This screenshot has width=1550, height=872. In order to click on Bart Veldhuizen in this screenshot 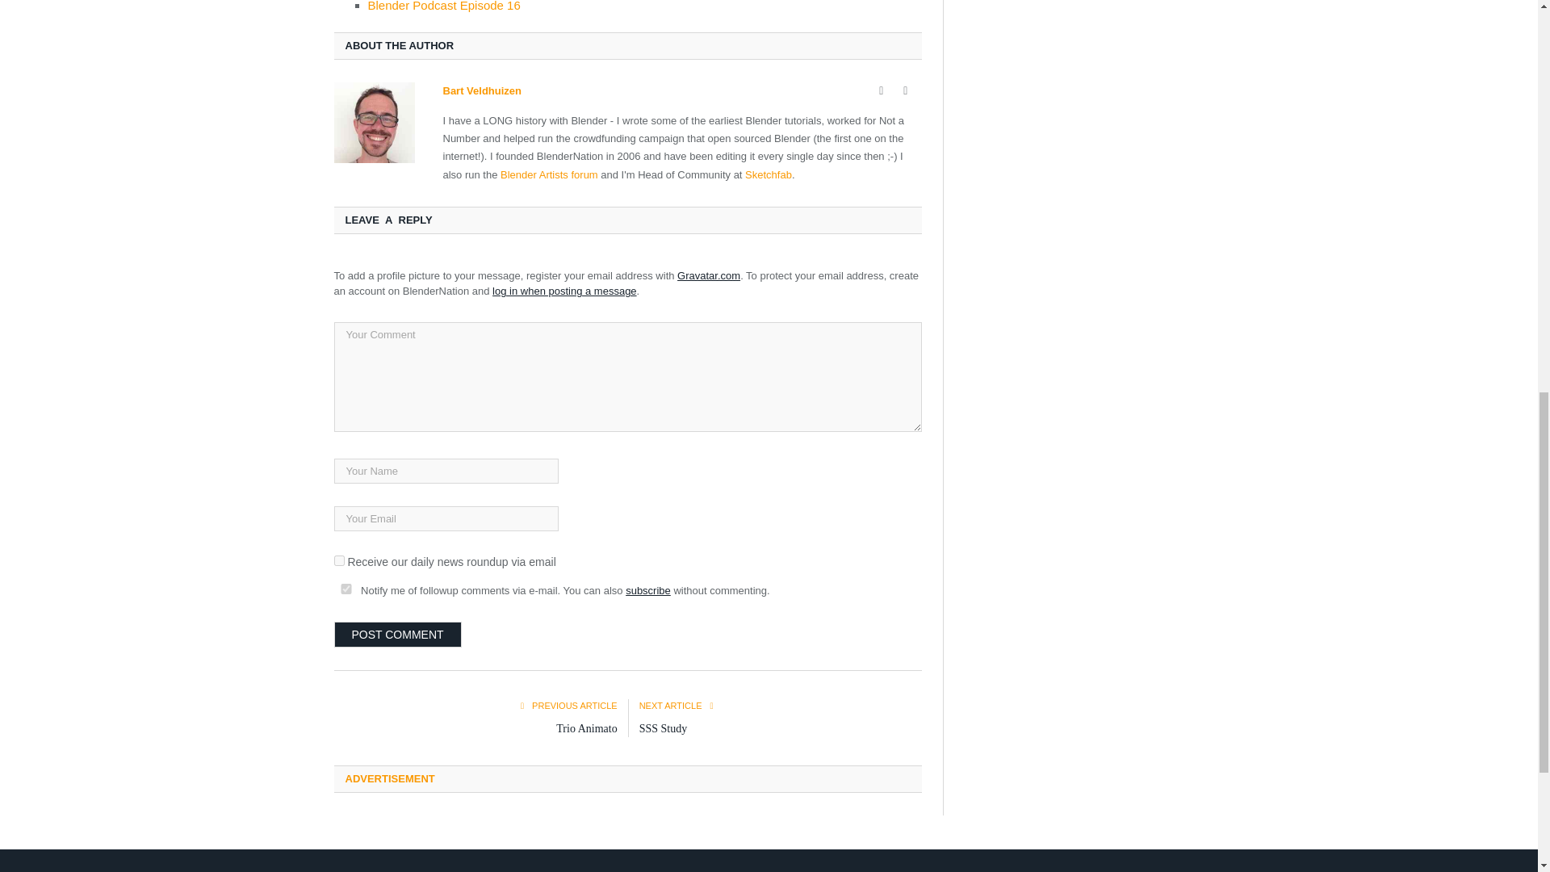, I will do `click(481, 90)`.